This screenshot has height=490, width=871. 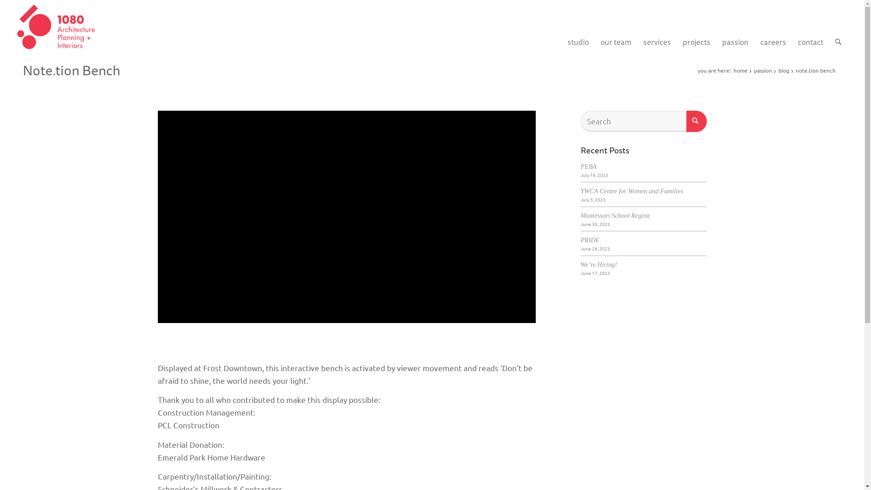 What do you see at coordinates (632, 191) in the screenshot?
I see `YWCA Centre for Women and Families` at bounding box center [632, 191].